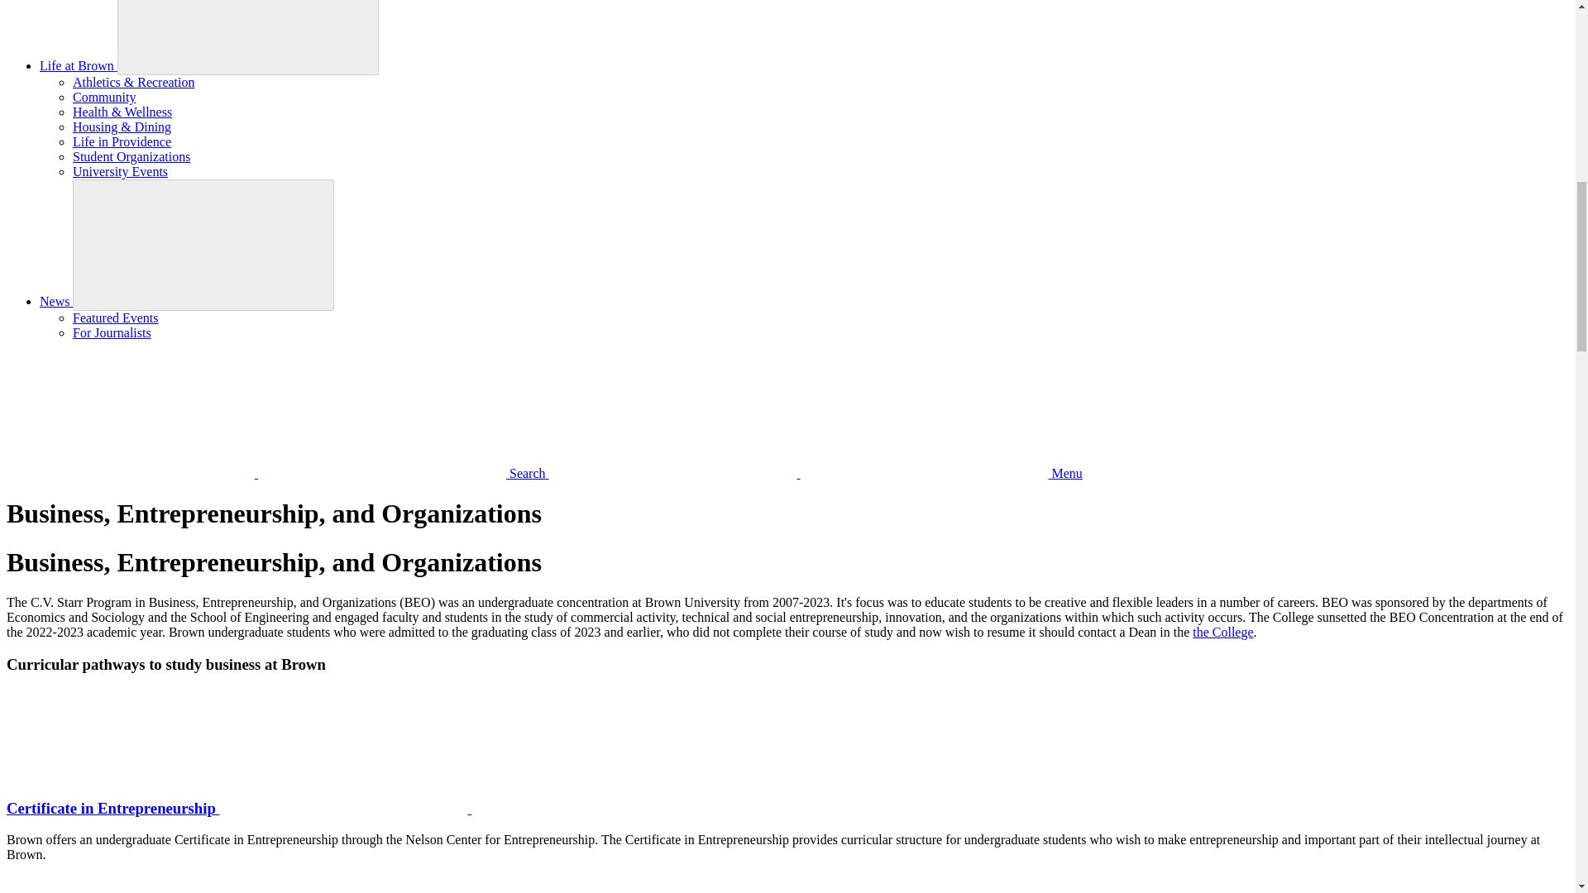 The image size is (1588, 893). Describe the element at coordinates (816, 473) in the screenshot. I see `Menu` at that location.